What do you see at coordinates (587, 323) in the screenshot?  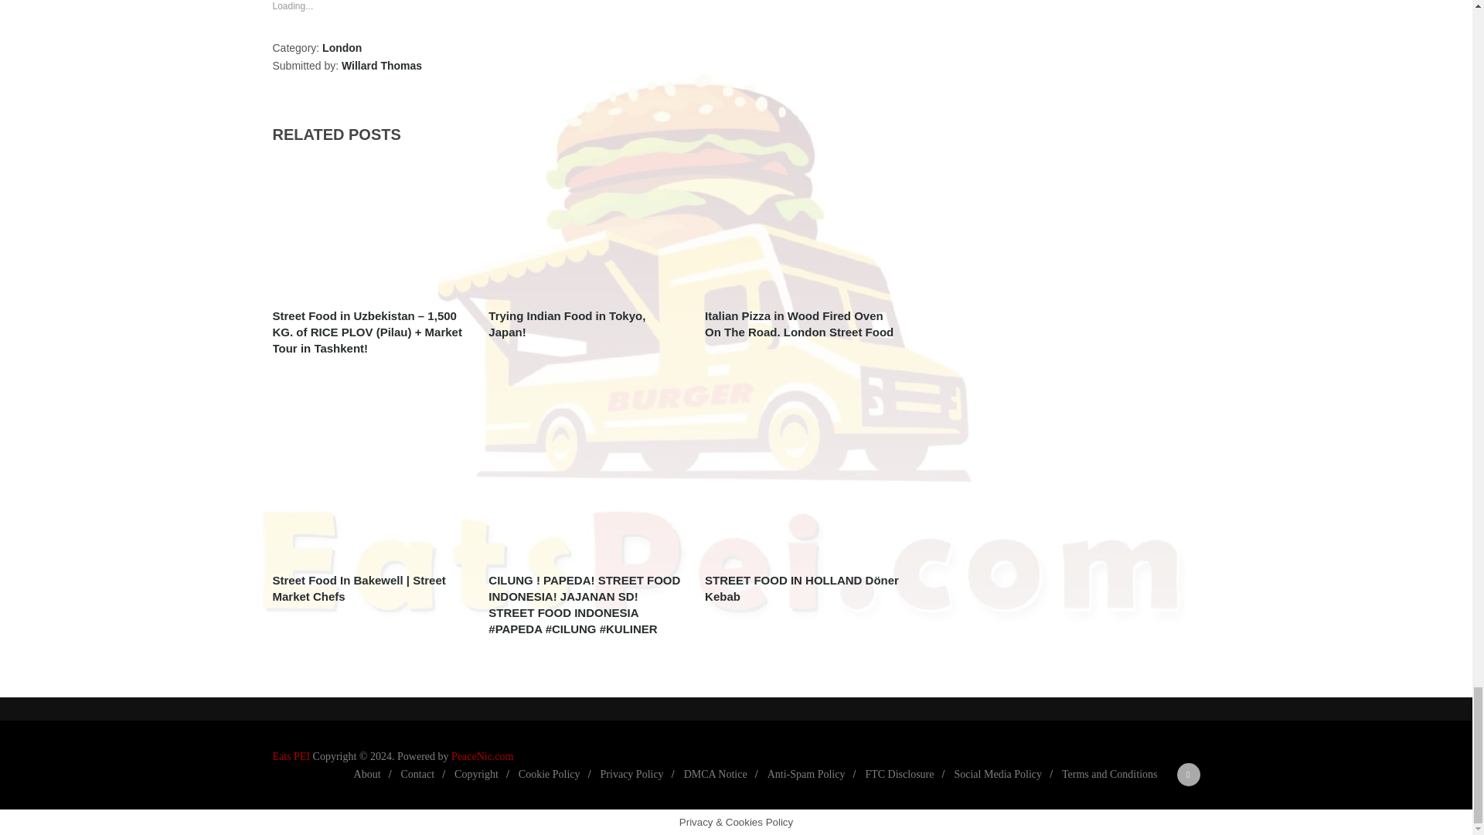 I see `Trying Indian Food in Tokyo, Japan!` at bounding box center [587, 323].